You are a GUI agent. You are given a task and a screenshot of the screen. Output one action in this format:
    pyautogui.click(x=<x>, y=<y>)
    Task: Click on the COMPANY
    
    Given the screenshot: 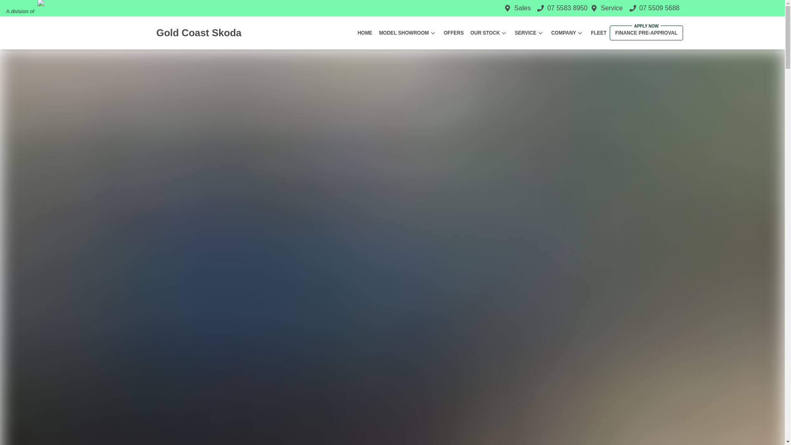 What is the action you would take?
    pyautogui.click(x=568, y=33)
    